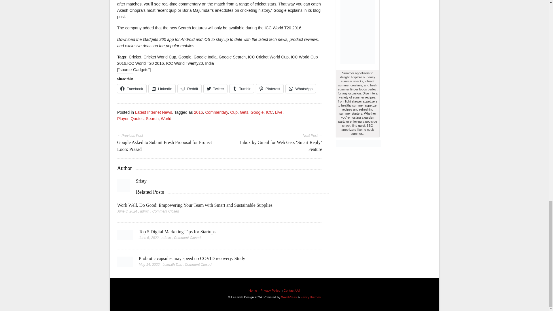 The width and height of the screenshot is (553, 311). I want to click on Tumblr, so click(241, 88).